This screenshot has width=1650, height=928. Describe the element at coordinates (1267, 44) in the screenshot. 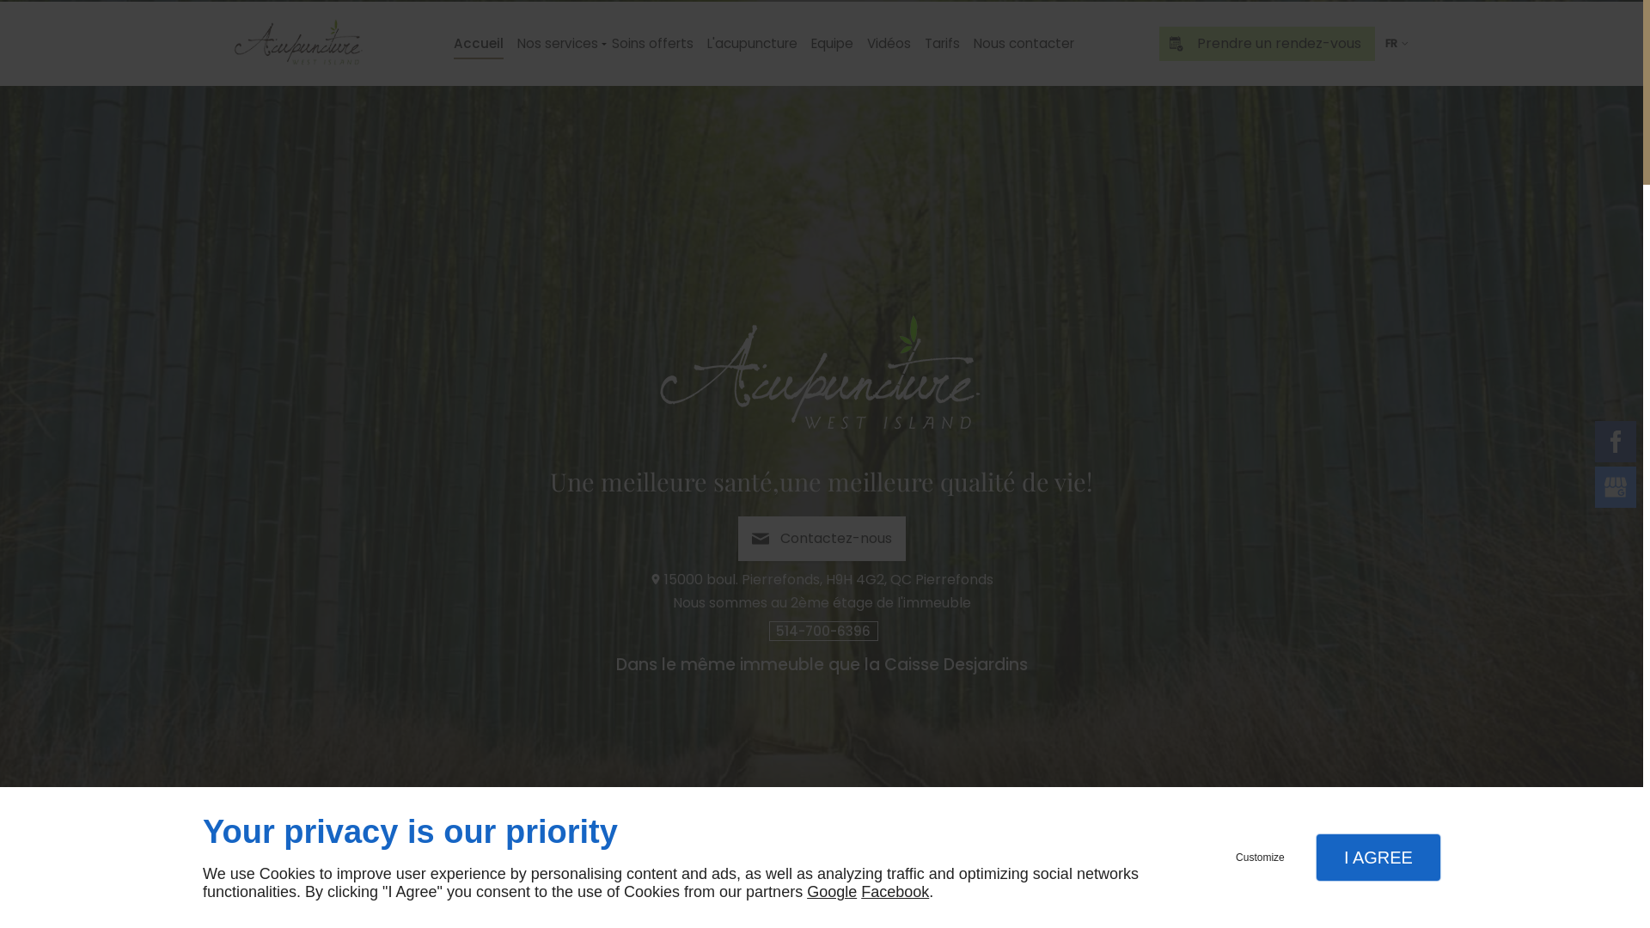

I see `Prendre un rendez-vous` at that location.